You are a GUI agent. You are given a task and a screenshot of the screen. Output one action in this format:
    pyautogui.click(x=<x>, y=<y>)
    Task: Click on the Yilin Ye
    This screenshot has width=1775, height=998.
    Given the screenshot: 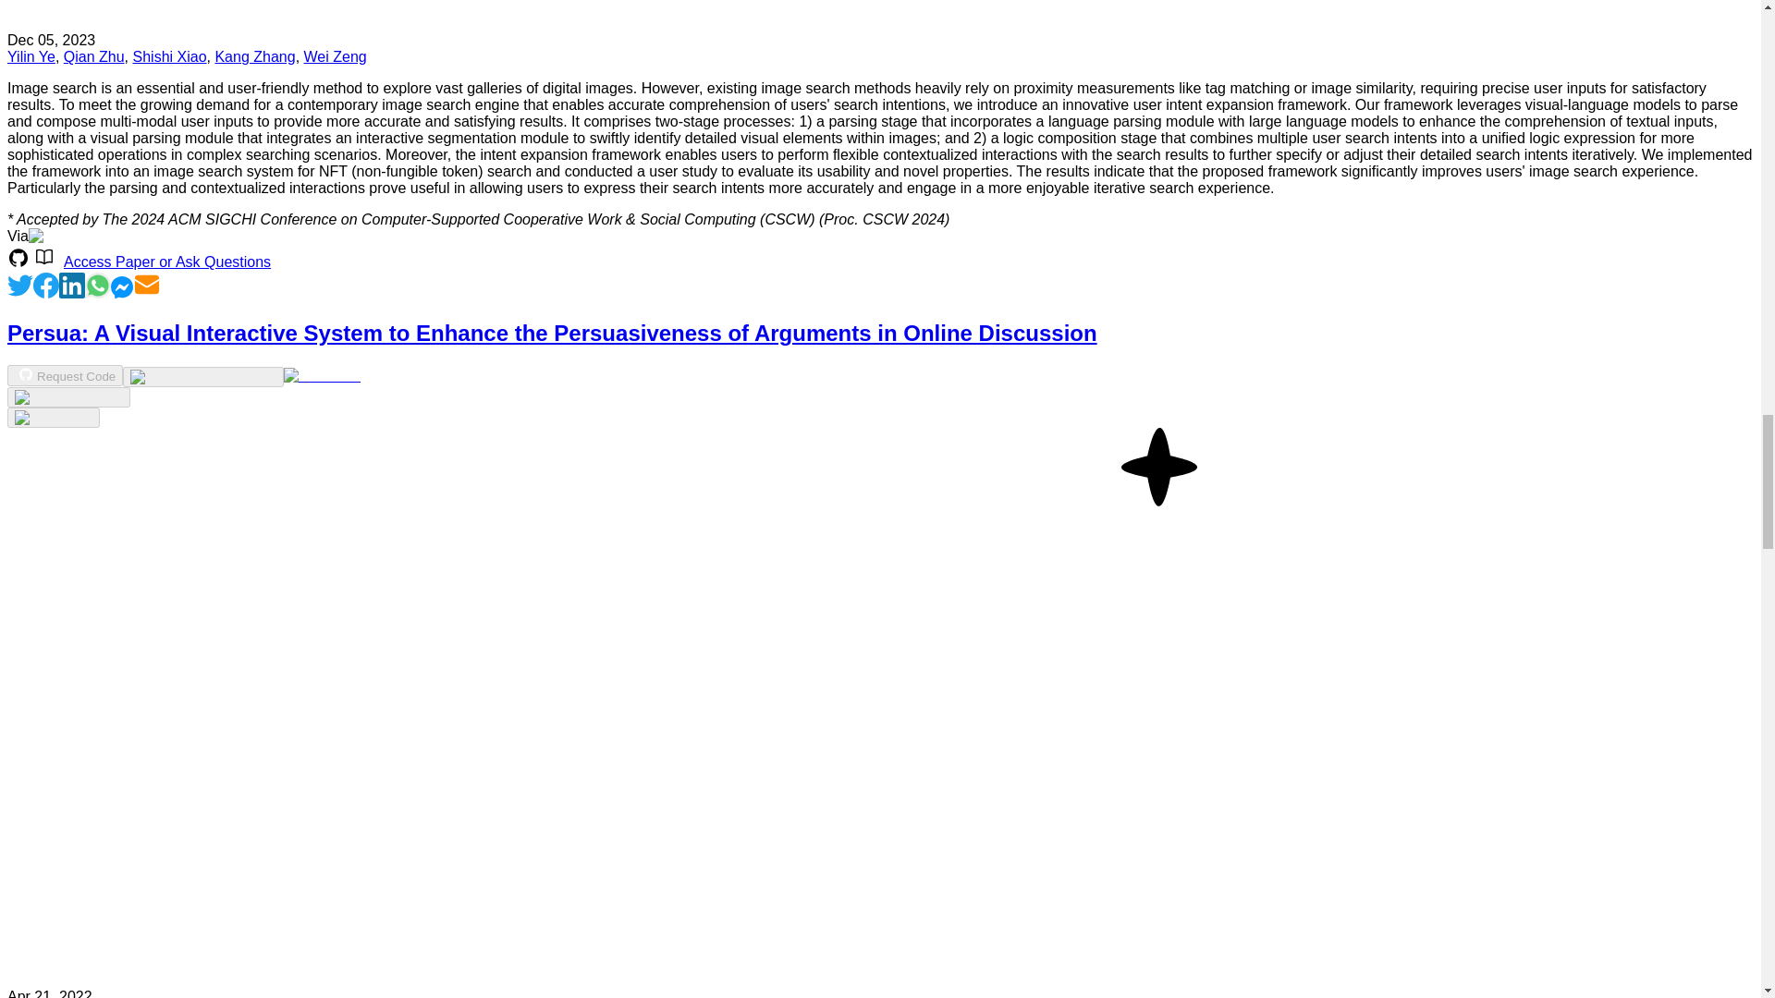 What is the action you would take?
    pyautogui.click(x=31, y=56)
    